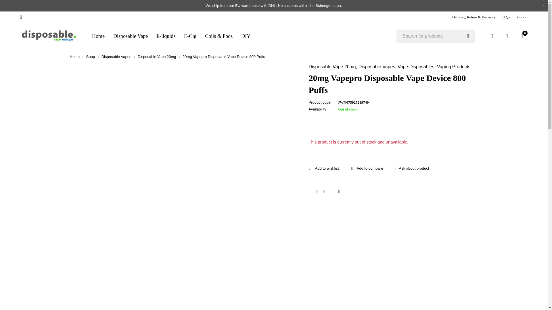 The width and height of the screenshot is (552, 310). What do you see at coordinates (522, 17) in the screenshot?
I see `Support` at bounding box center [522, 17].